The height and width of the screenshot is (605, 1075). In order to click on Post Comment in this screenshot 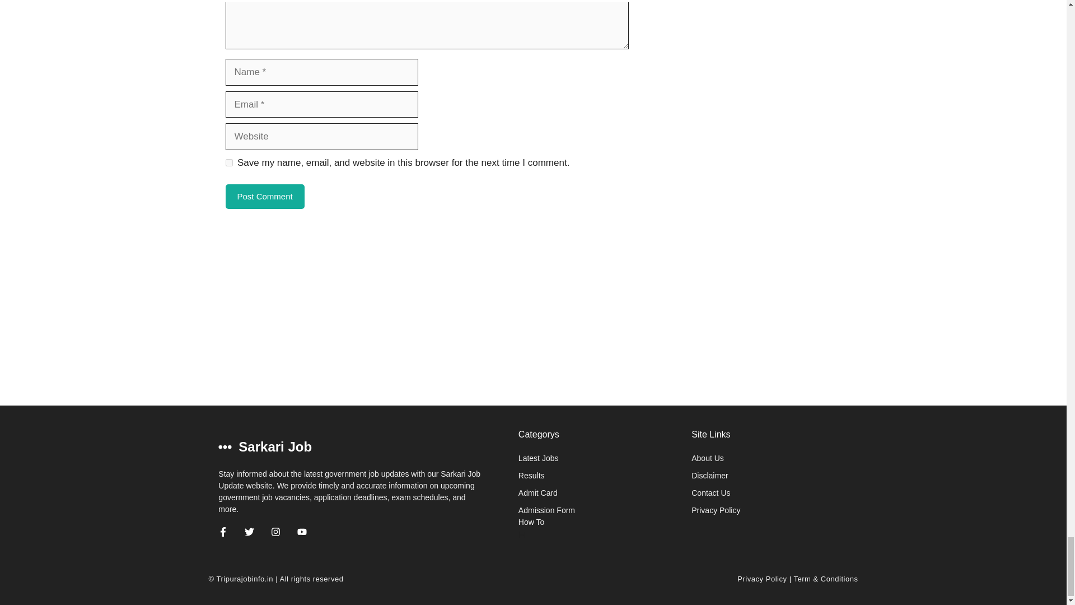, I will do `click(264, 197)`.